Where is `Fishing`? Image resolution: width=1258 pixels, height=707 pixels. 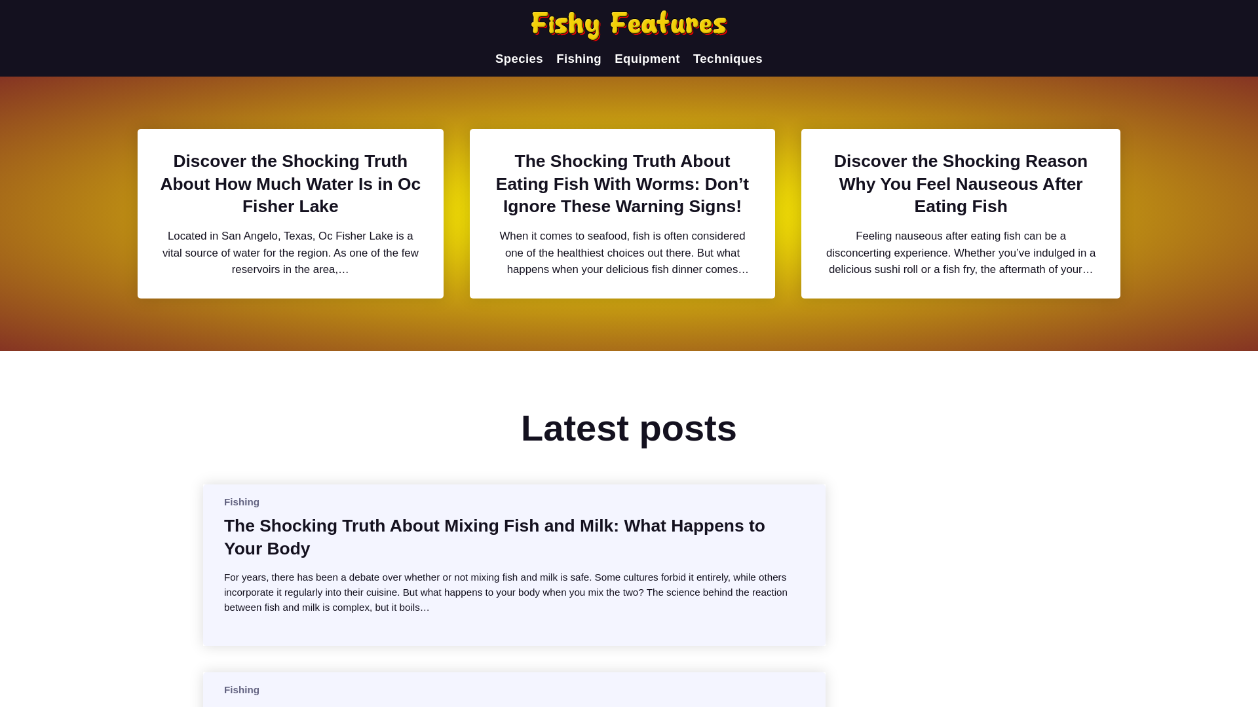
Fishing is located at coordinates (241, 501).